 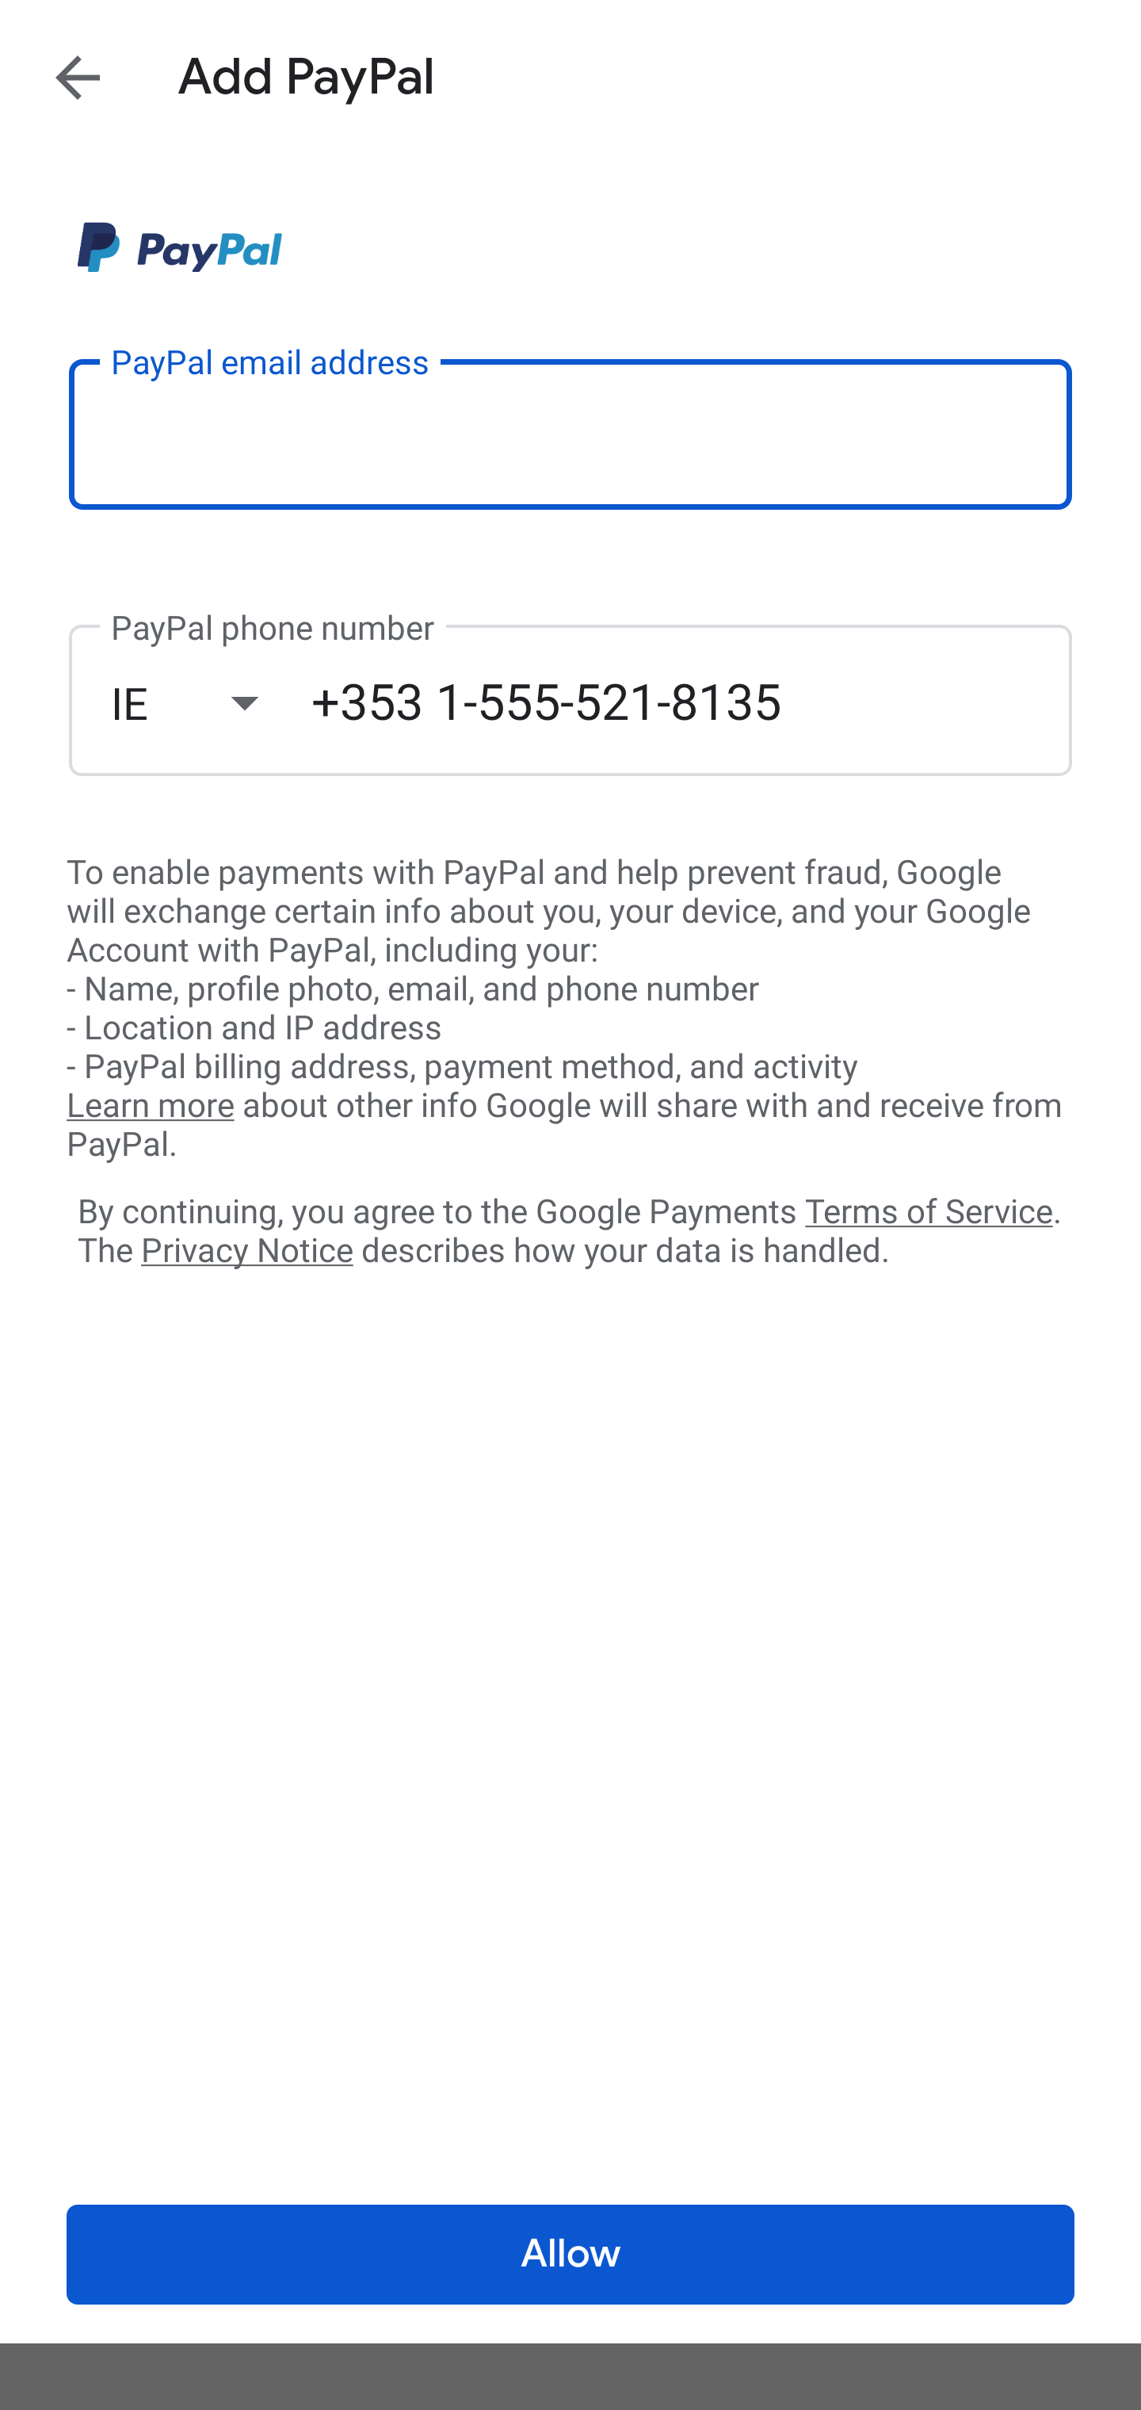 I want to click on Terms of Service, so click(x=929, y=1210).